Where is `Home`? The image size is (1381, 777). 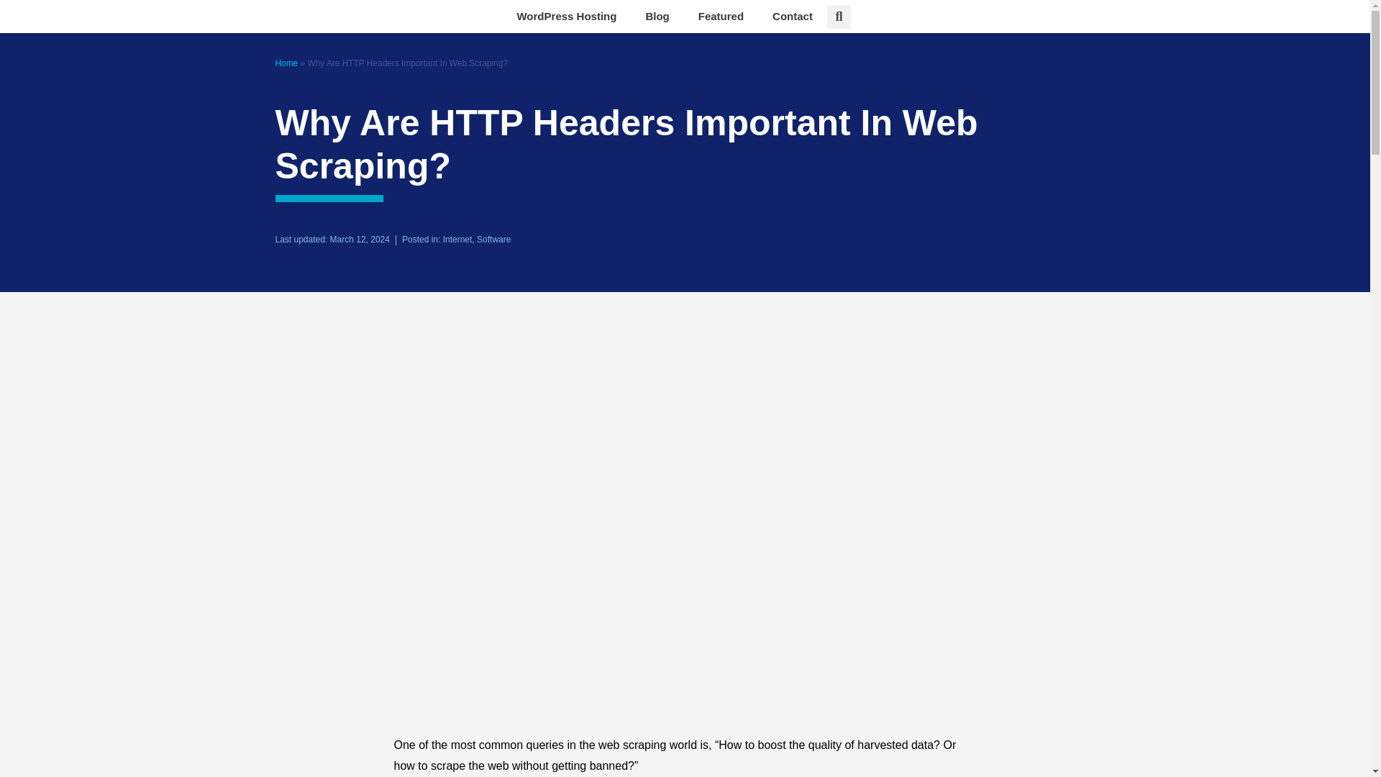 Home is located at coordinates (286, 63).